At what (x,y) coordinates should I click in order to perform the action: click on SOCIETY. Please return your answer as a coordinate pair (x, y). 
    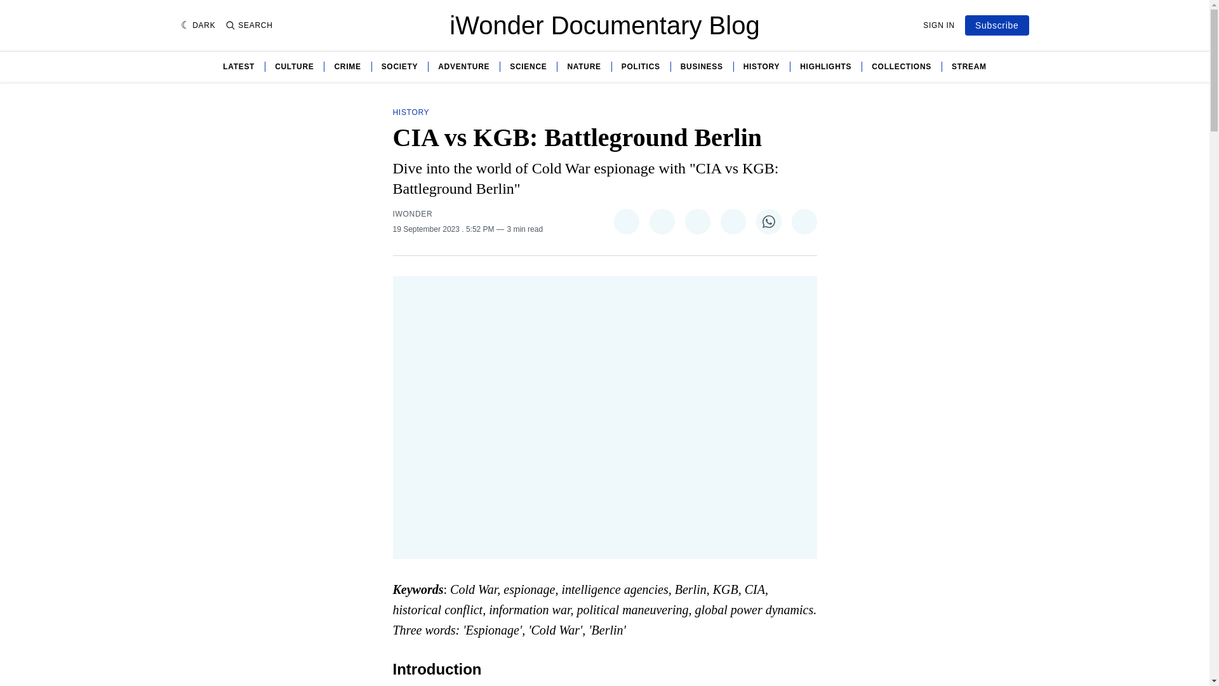
    Looking at the image, I should click on (399, 67).